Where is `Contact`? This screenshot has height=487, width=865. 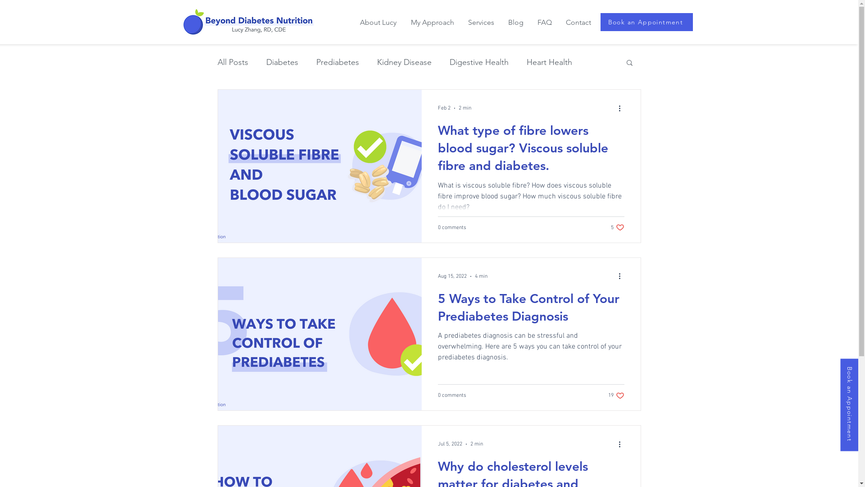
Contact is located at coordinates (578, 23).